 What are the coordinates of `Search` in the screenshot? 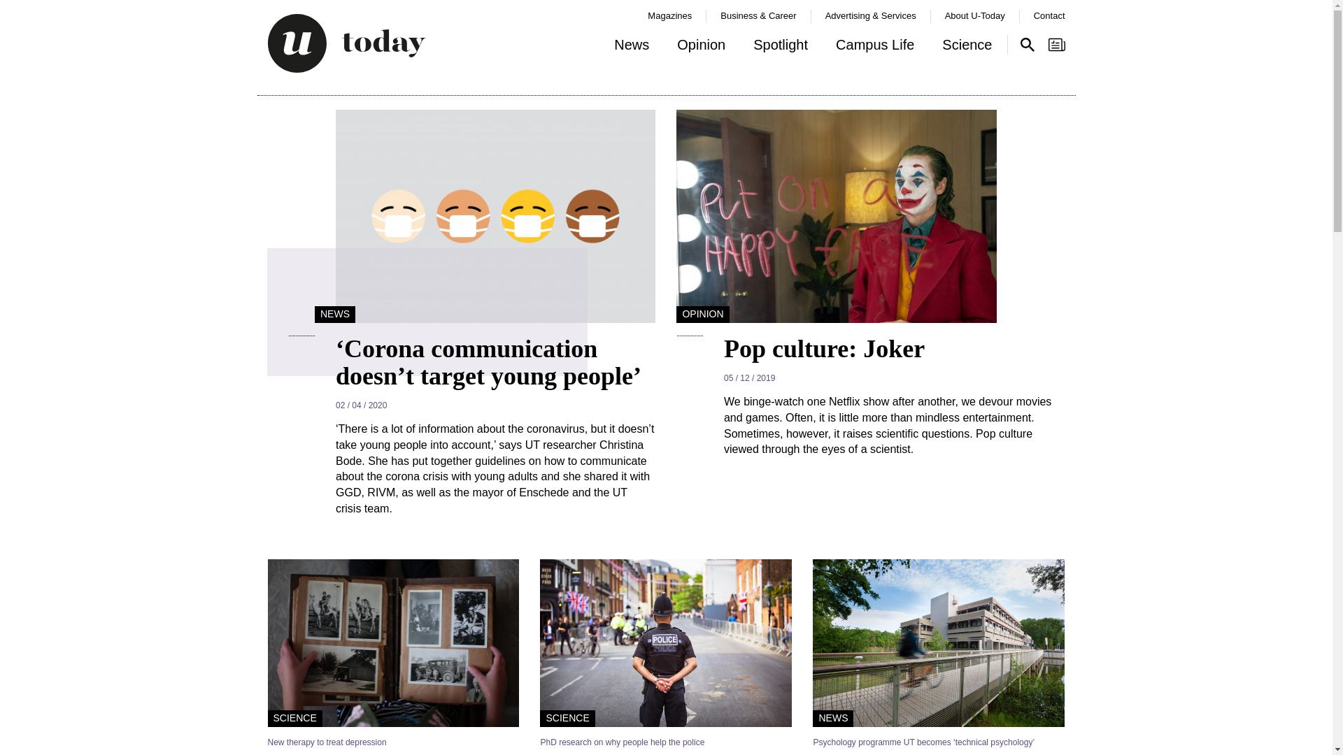 It's located at (1027, 44).